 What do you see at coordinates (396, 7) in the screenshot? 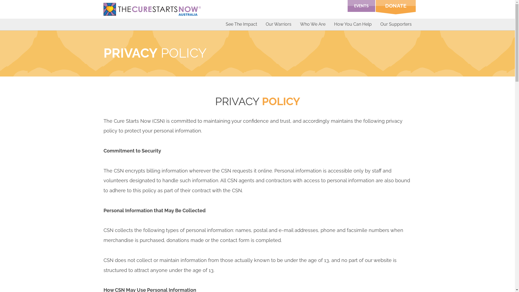
I see `DONATE` at bounding box center [396, 7].